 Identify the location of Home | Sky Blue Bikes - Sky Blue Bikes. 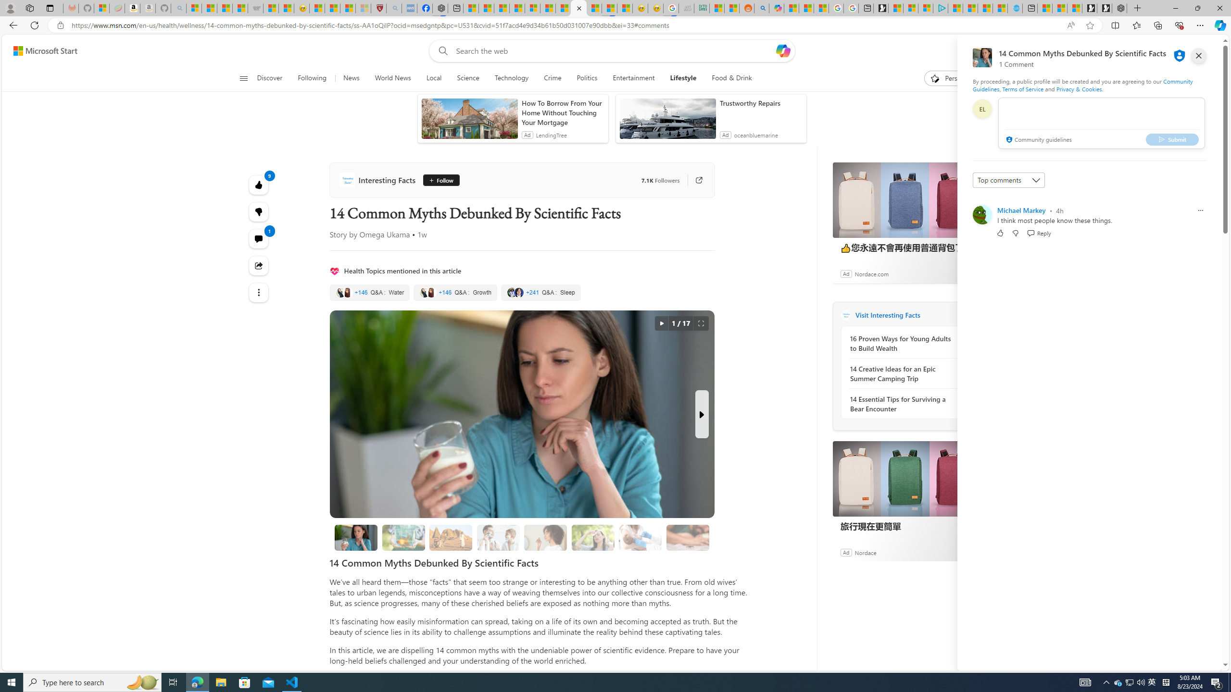
(1015, 8).